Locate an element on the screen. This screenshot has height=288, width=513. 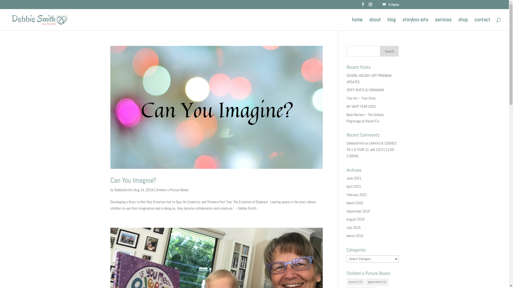
SPICY RUSTS & CINNAMON is located at coordinates (365, 90).